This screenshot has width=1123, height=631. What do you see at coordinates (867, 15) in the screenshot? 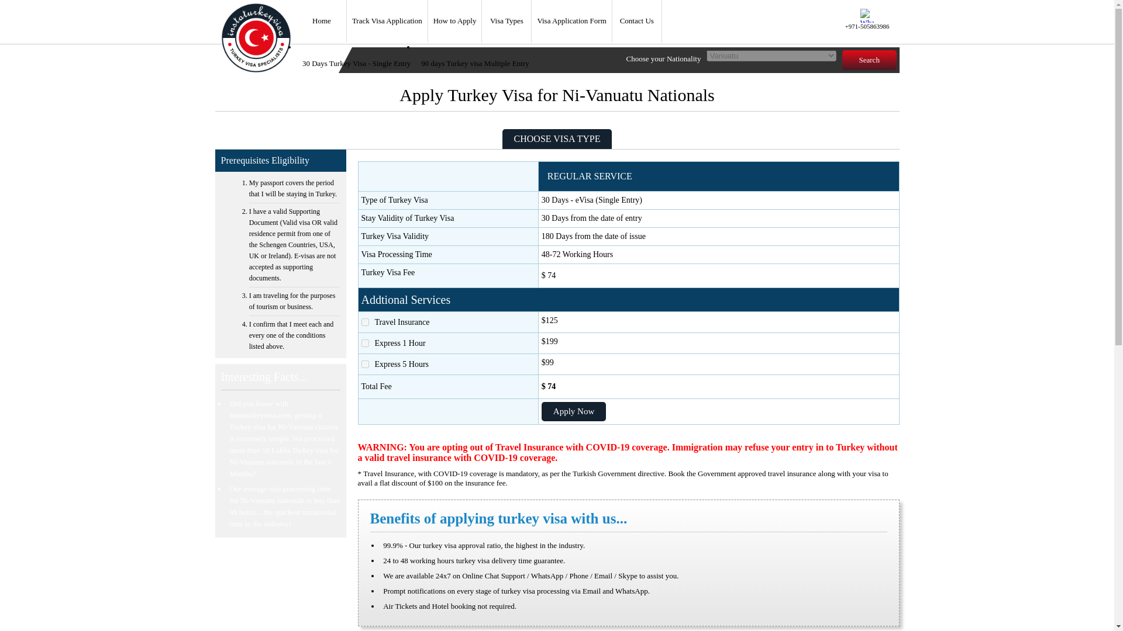
I see `Whatsapp Enquiry` at bounding box center [867, 15].